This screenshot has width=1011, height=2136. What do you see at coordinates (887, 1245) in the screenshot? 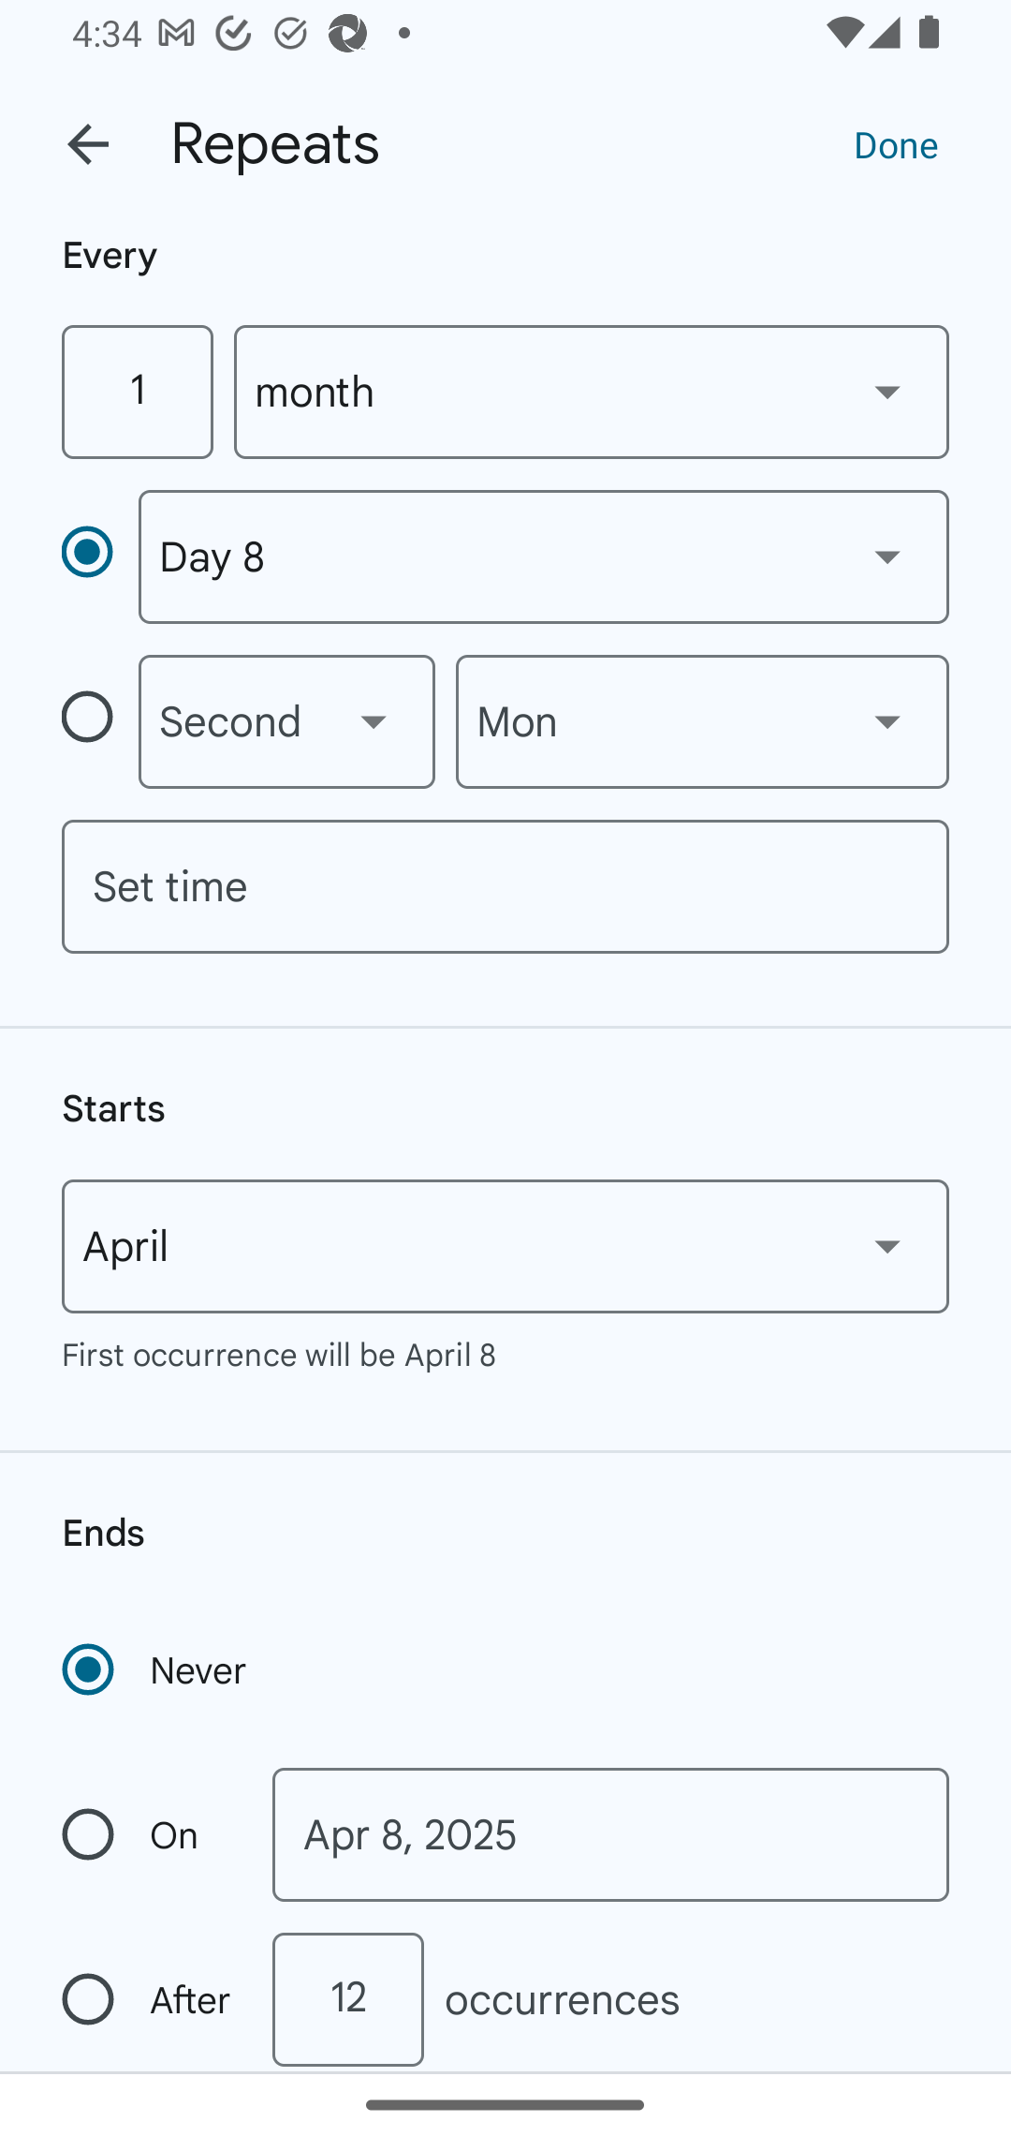
I see `Show dropdown menu` at bounding box center [887, 1245].